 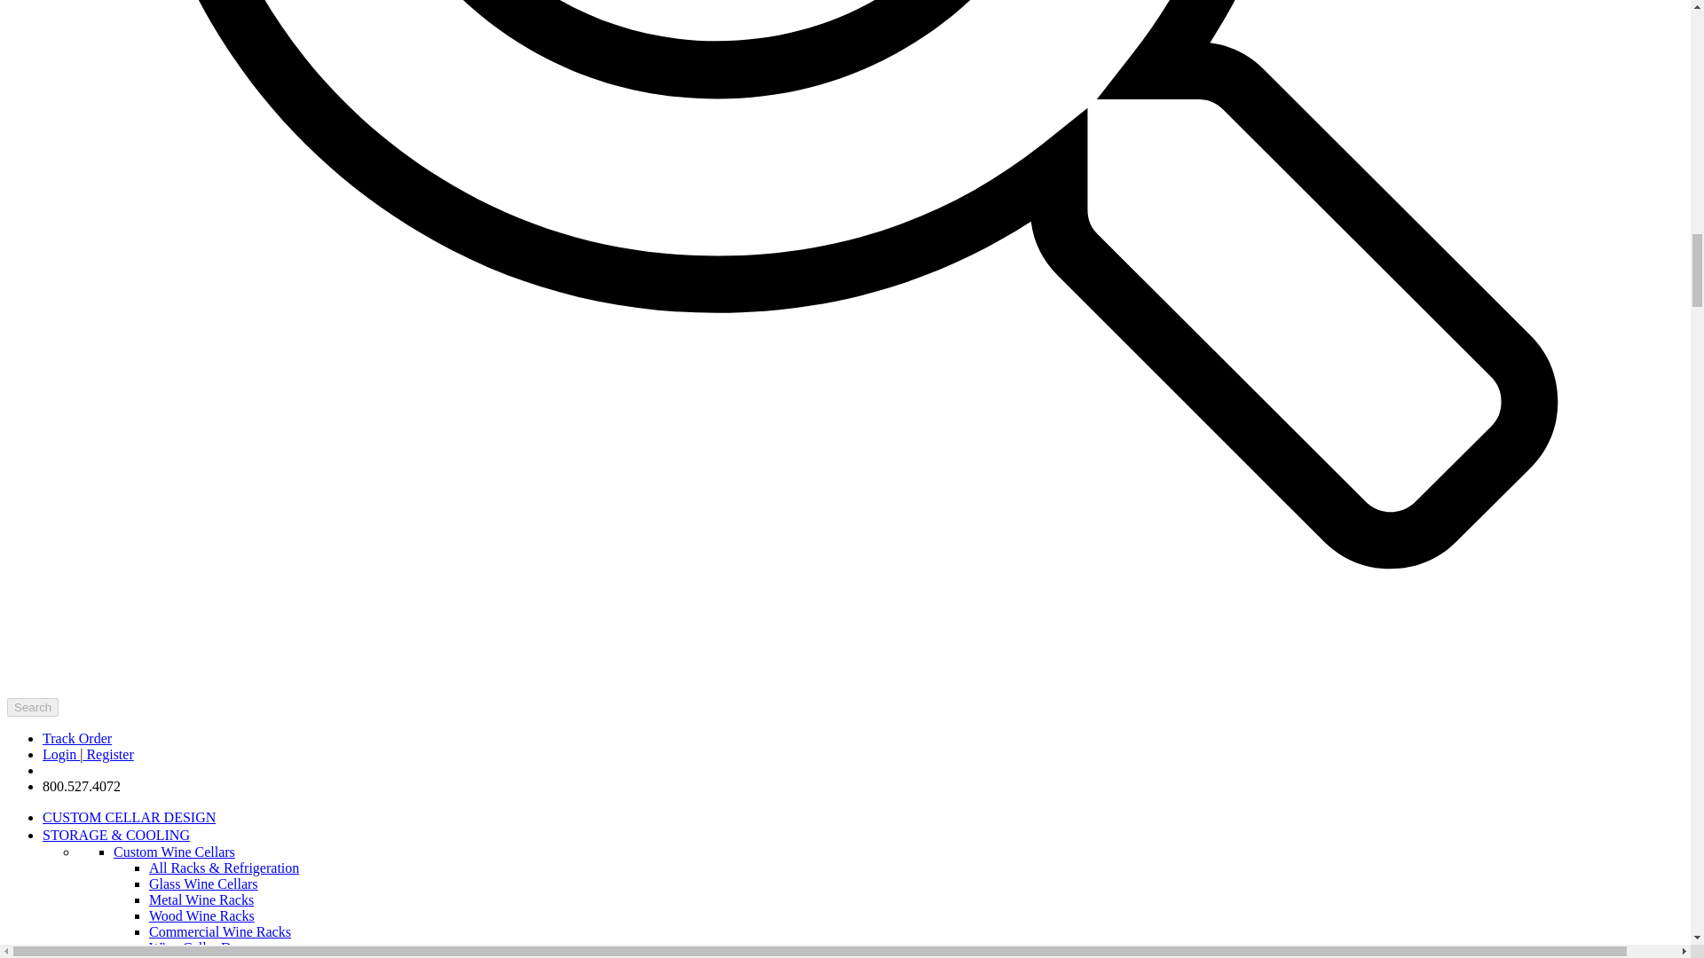 I want to click on Search, so click(x=32, y=707).